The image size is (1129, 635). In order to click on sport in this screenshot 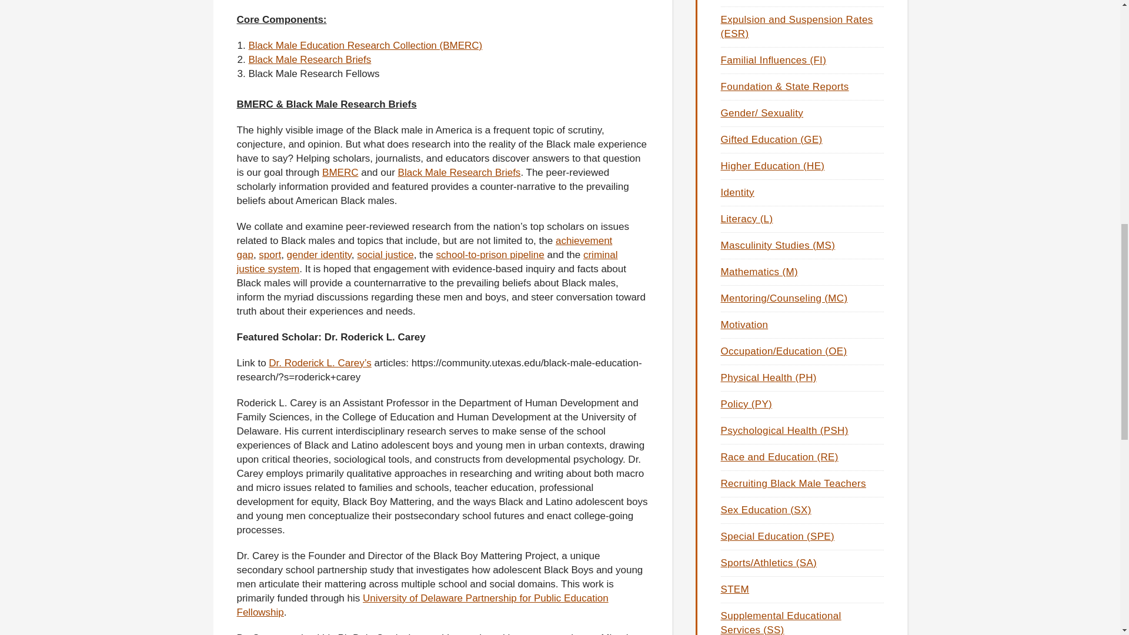, I will do `click(269, 255)`.